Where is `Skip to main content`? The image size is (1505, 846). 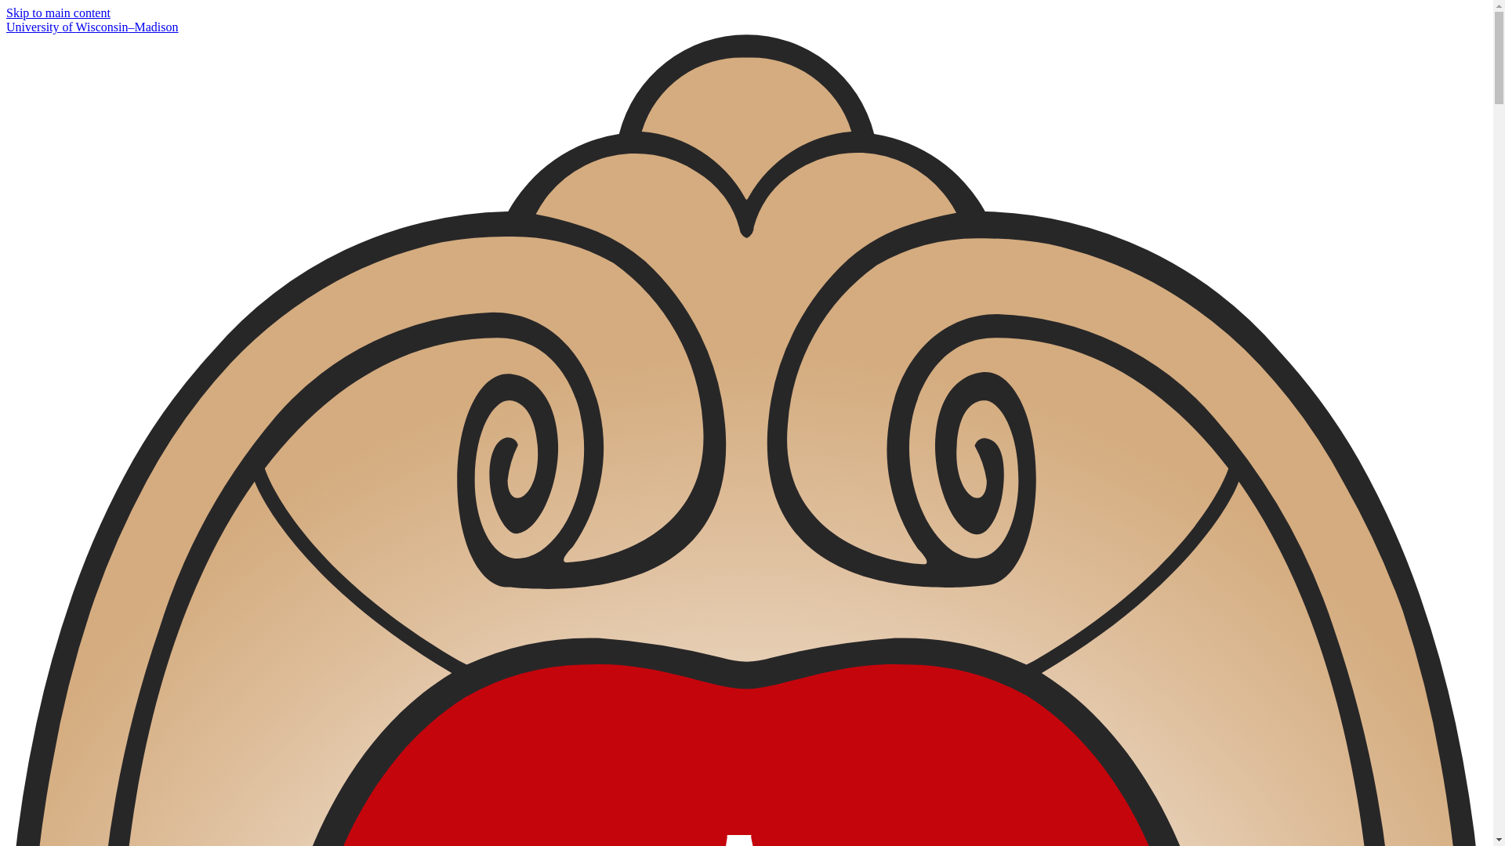 Skip to main content is located at coordinates (58, 13).